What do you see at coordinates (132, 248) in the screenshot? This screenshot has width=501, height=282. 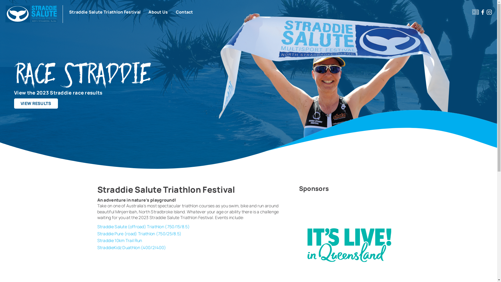 I see `StraddieKidz Duathlon (400/2/400)` at bounding box center [132, 248].